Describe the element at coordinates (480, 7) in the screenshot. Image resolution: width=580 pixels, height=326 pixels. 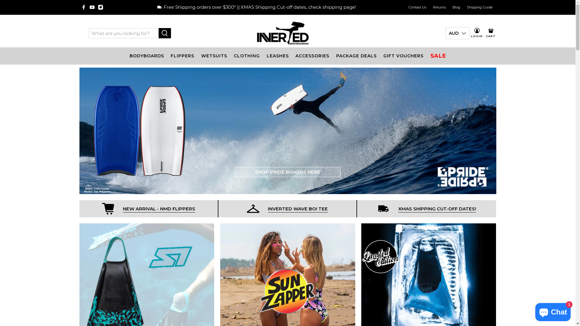
I see `Shipping Guide` at that location.